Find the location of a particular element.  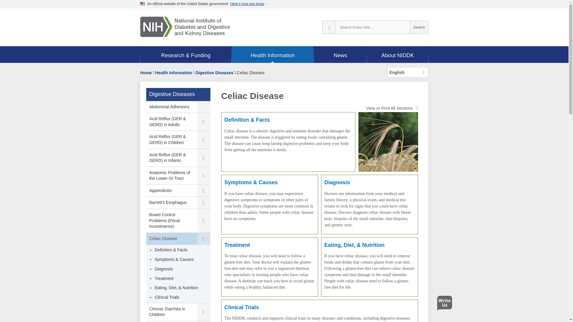

Skip to main content is located at coordinates (3, 11).